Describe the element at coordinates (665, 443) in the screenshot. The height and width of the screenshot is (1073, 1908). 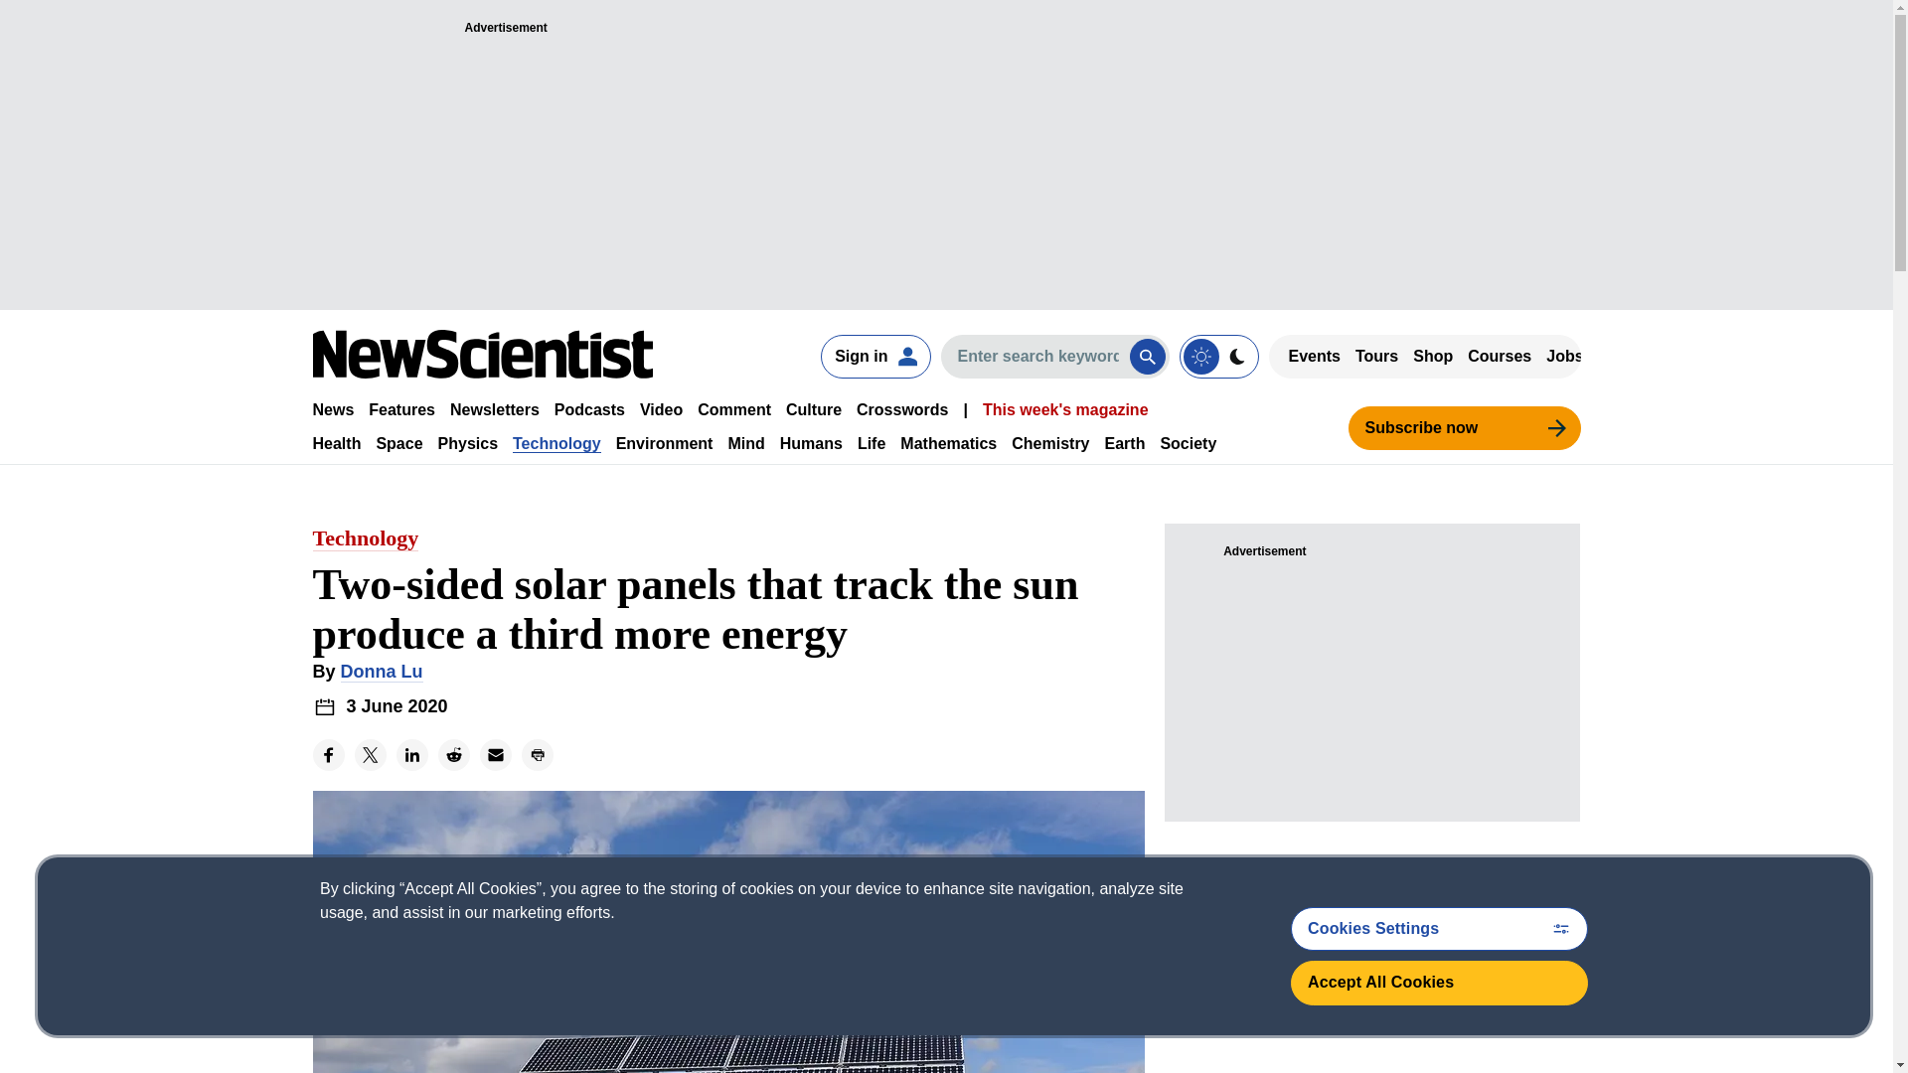
I see `Environment` at that location.